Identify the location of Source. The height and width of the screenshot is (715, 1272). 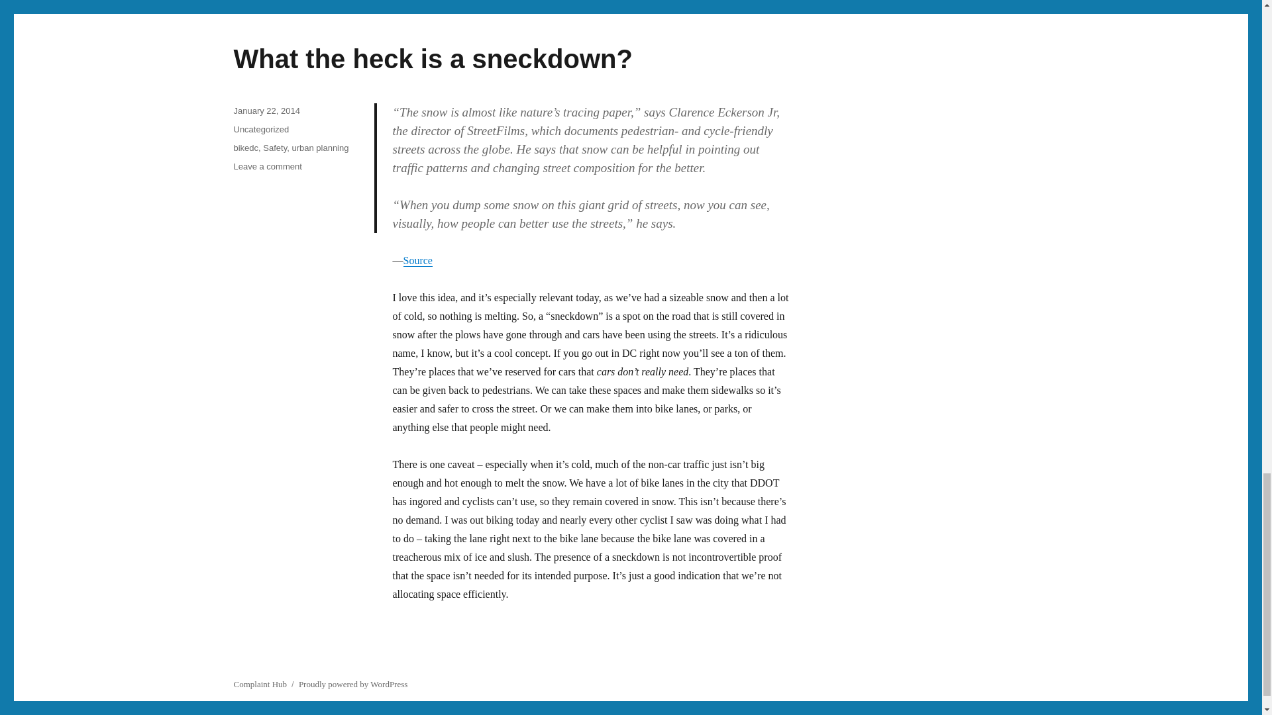
(432, 58).